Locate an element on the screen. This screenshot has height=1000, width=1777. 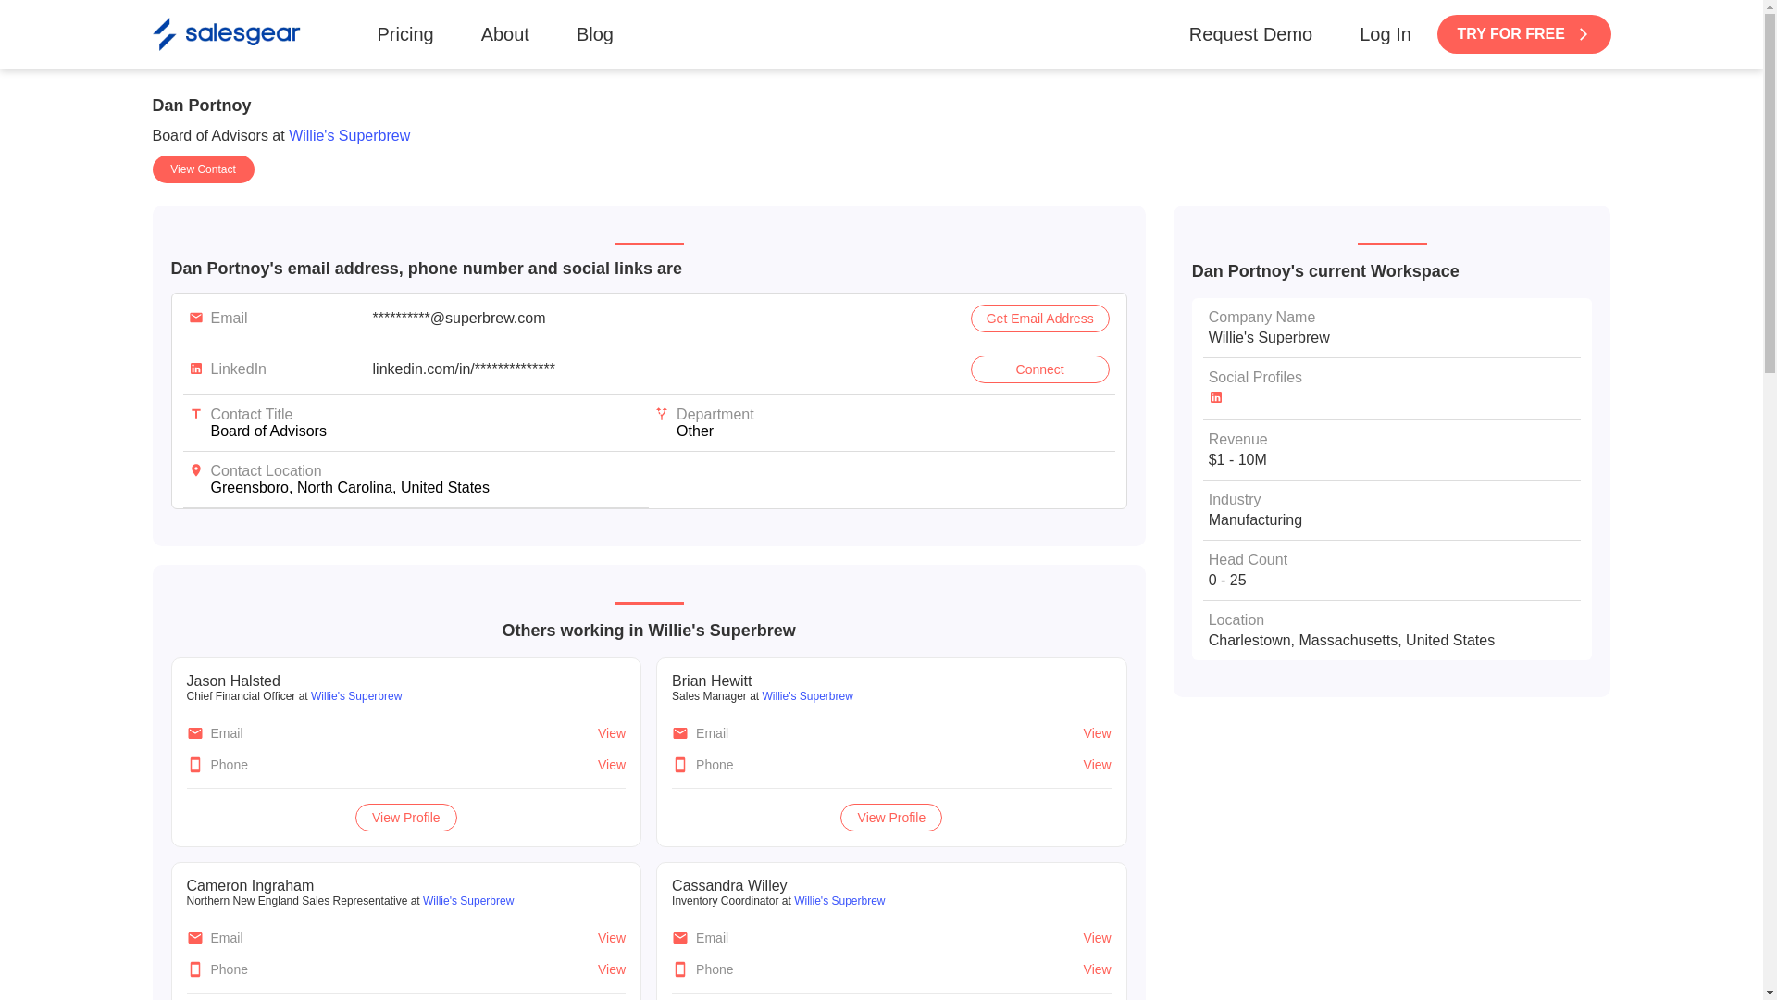
View Profile is located at coordinates (890, 817).